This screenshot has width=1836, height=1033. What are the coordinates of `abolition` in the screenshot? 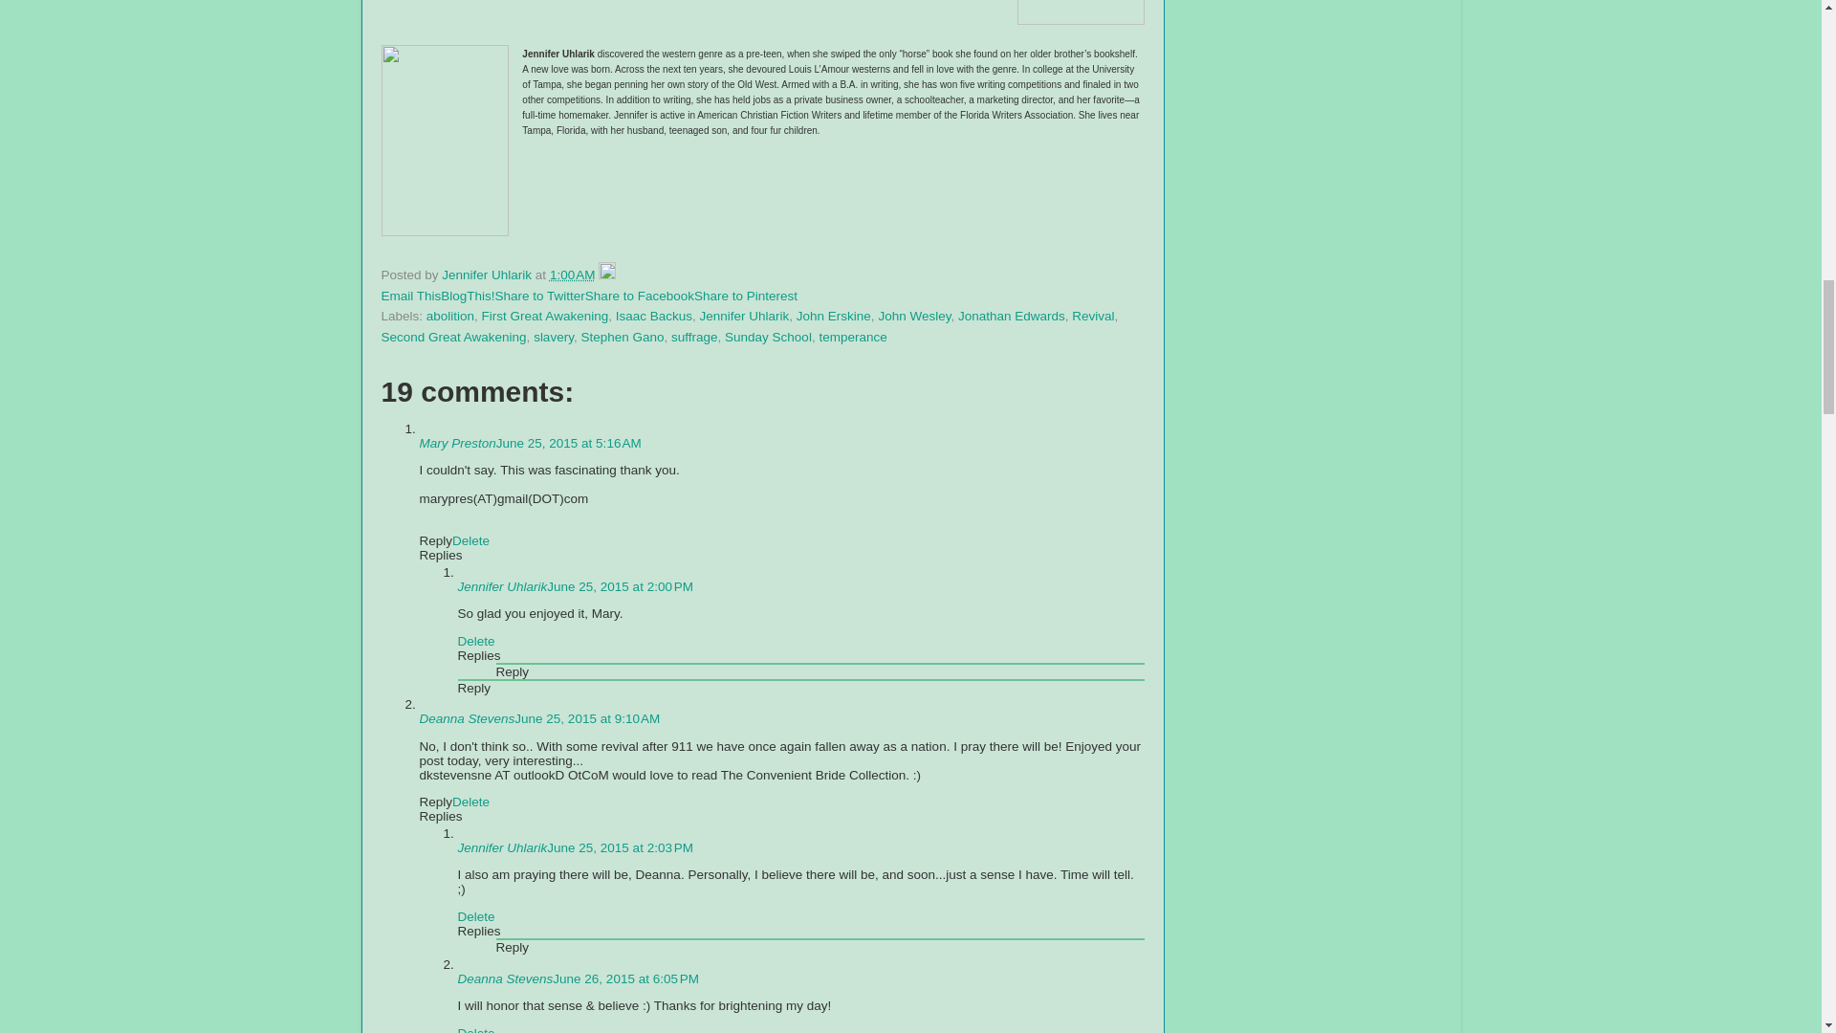 It's located at (449, 316).